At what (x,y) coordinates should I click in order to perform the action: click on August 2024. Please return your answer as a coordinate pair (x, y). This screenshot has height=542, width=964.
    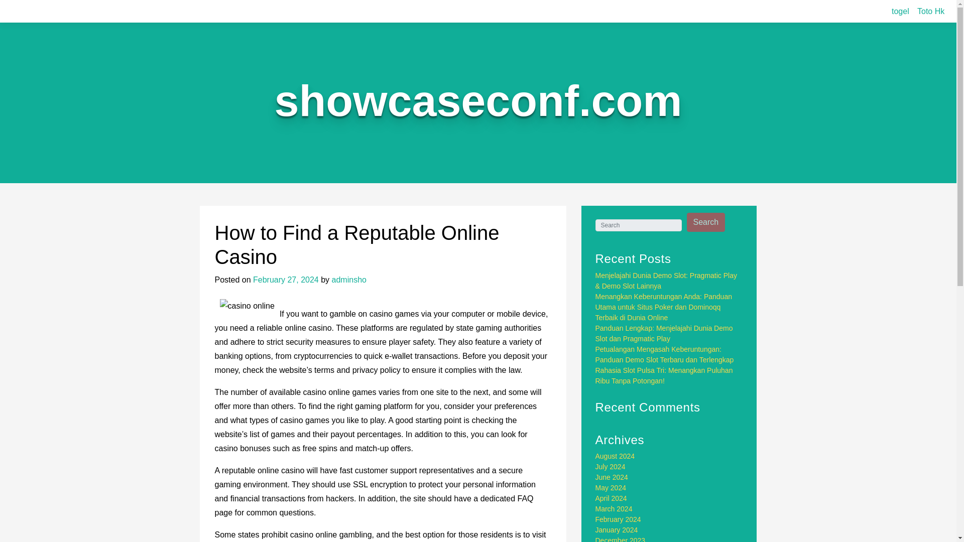
    Looking at the image, I should click on (616, 456).